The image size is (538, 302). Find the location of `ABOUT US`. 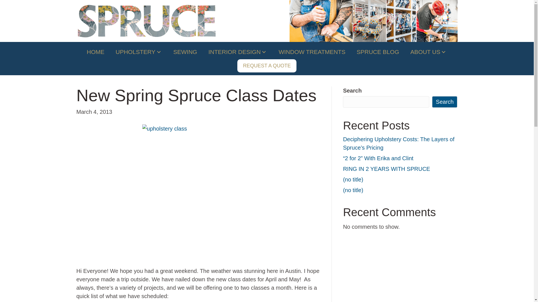

ABOUT US is located at coordinates (428, 52).